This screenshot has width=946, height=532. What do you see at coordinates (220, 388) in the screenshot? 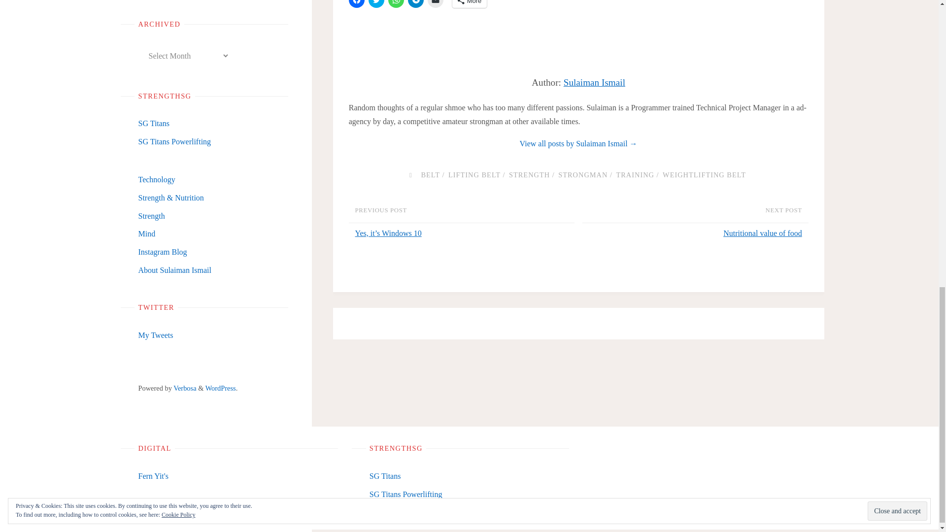
I see `Semantic Personal Publishing Platform` at bounding box center [220, 388].